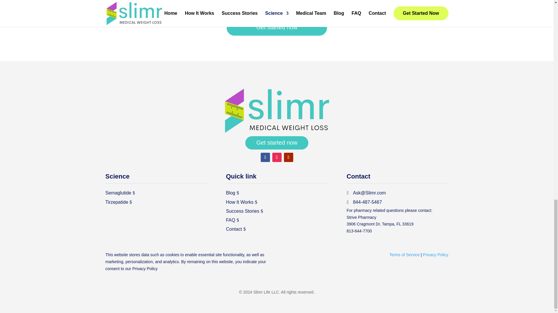 This screenshot has width=558, height=313. Describe the element at coordinates (145, 269) in the screenshot. I see `Privacy Policy` at that location.